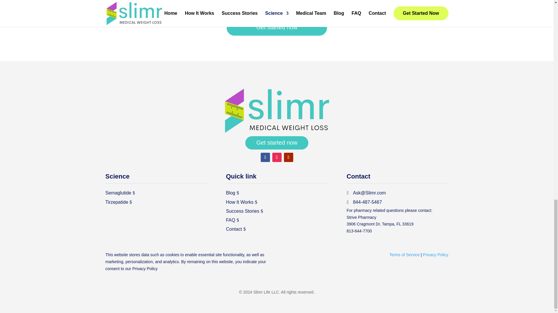 This screenshot has width=558, height=313. Describe the element at coordinates (145, 269) in the screenshot. I see `Privacy Policy` at that location.